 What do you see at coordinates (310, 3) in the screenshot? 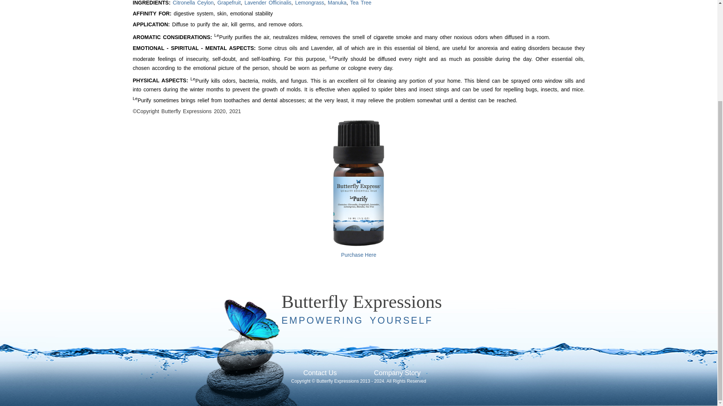
I see `Lemongrass` at bounding box center [310, 3].